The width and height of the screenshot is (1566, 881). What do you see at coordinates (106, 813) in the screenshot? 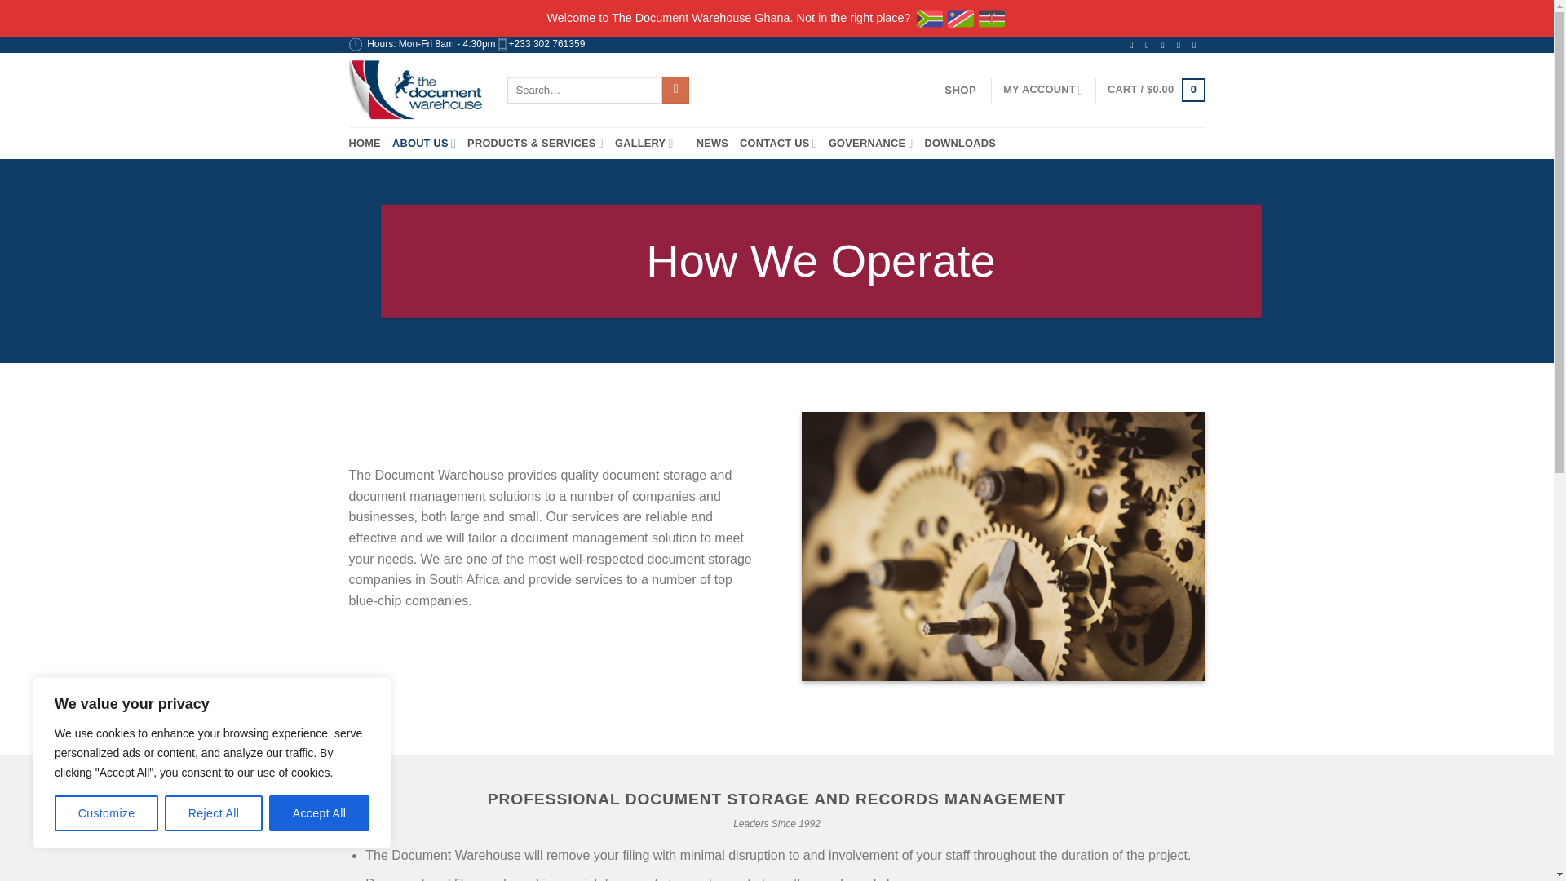
I see `Customize` at bounding box center [106, 813].